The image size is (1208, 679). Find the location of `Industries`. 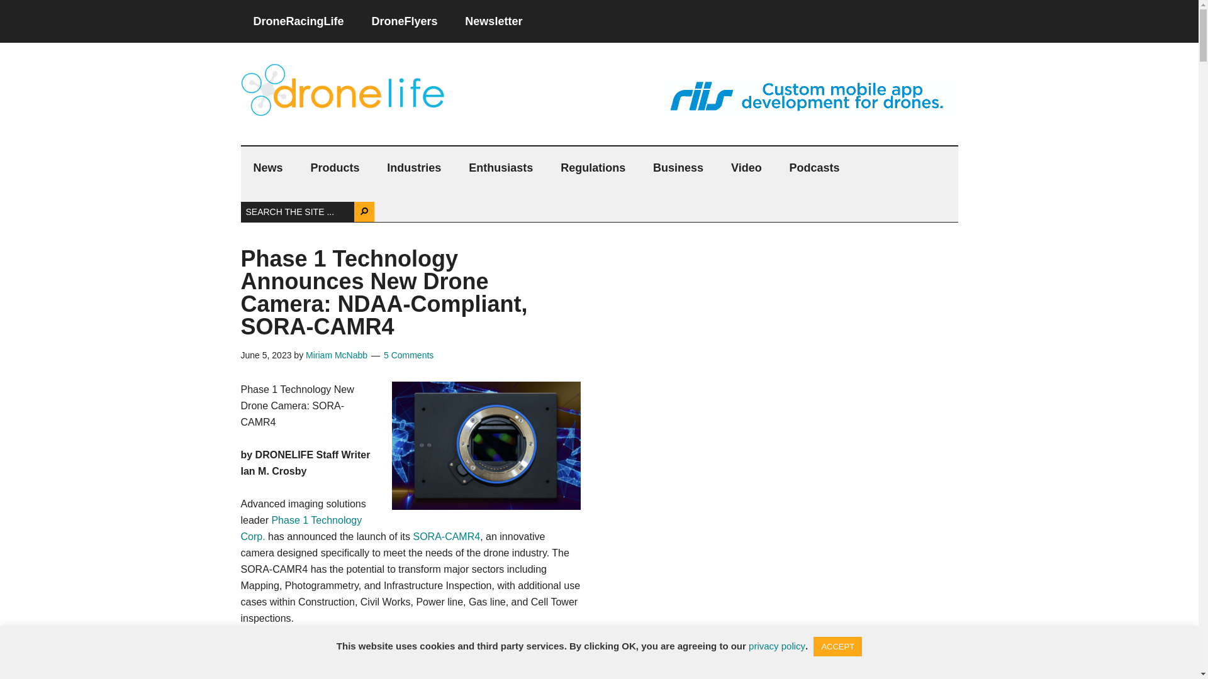

Industries is located at coordinates (414, 168).